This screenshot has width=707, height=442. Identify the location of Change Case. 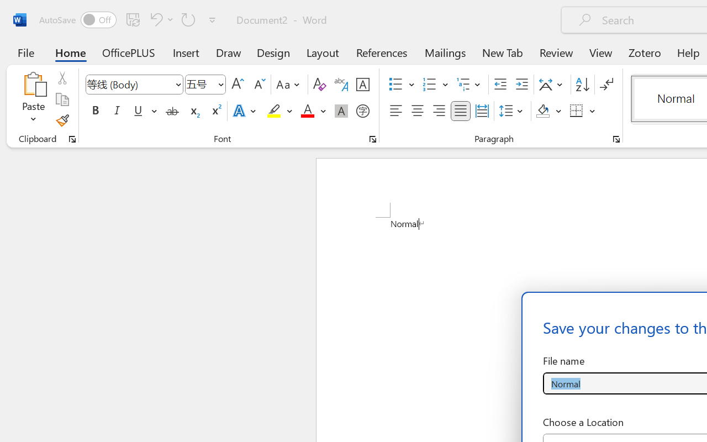
(289, 85).